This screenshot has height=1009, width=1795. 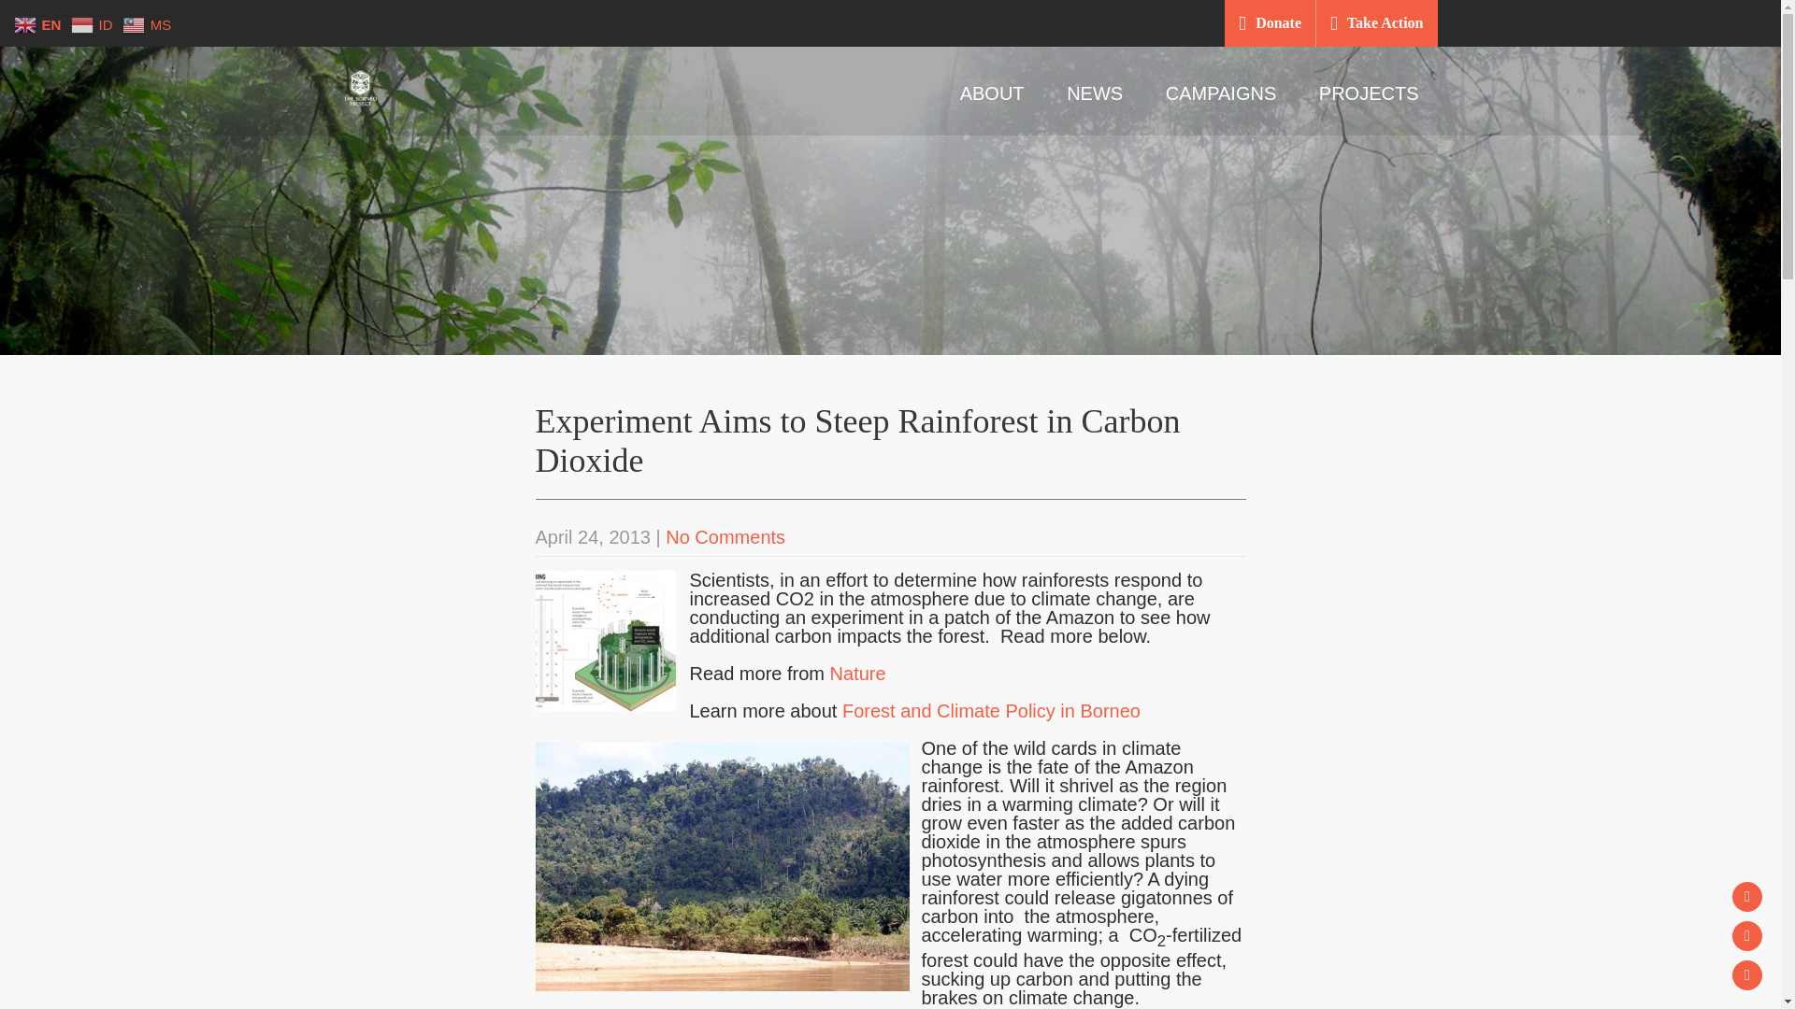 I want to click on Bahasa Indonesia, so click(x=94, y=22).